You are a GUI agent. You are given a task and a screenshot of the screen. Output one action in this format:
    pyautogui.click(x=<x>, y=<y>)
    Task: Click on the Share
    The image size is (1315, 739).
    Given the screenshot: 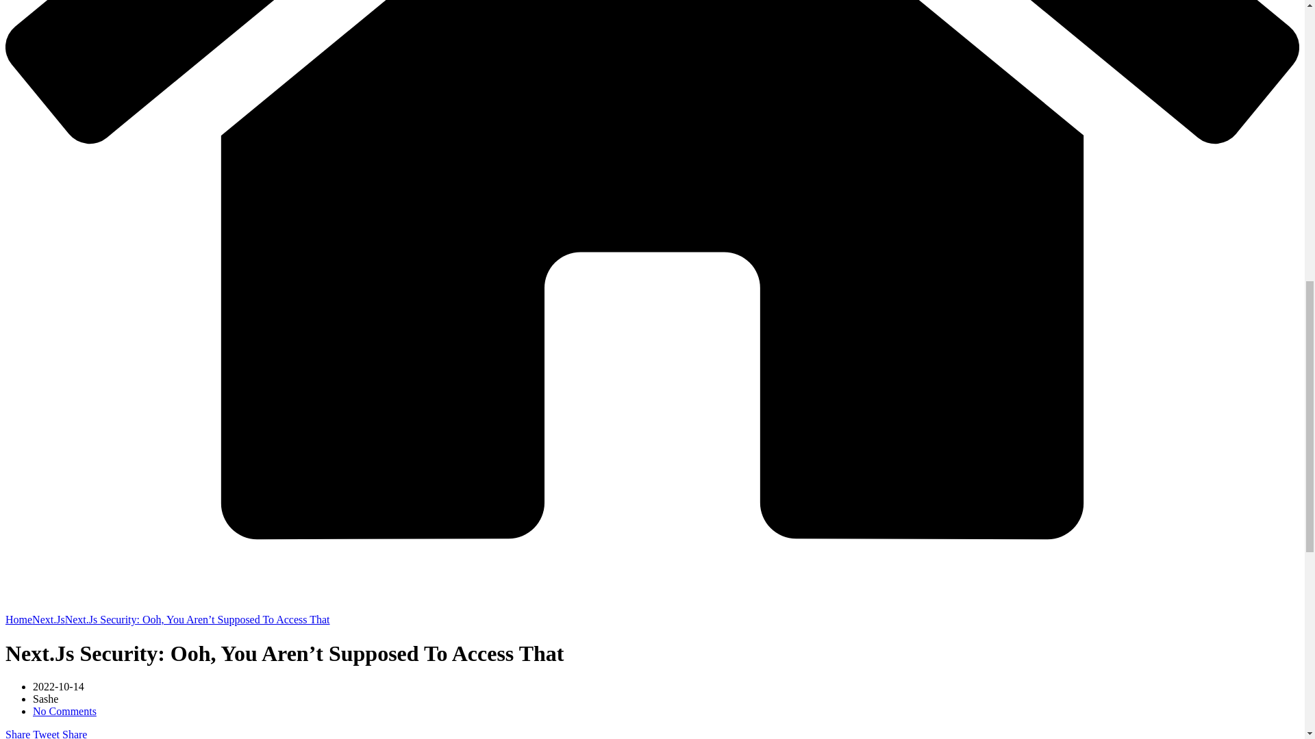 What is the action you would take?
    pyautogui.click(x=18, y=734)
    